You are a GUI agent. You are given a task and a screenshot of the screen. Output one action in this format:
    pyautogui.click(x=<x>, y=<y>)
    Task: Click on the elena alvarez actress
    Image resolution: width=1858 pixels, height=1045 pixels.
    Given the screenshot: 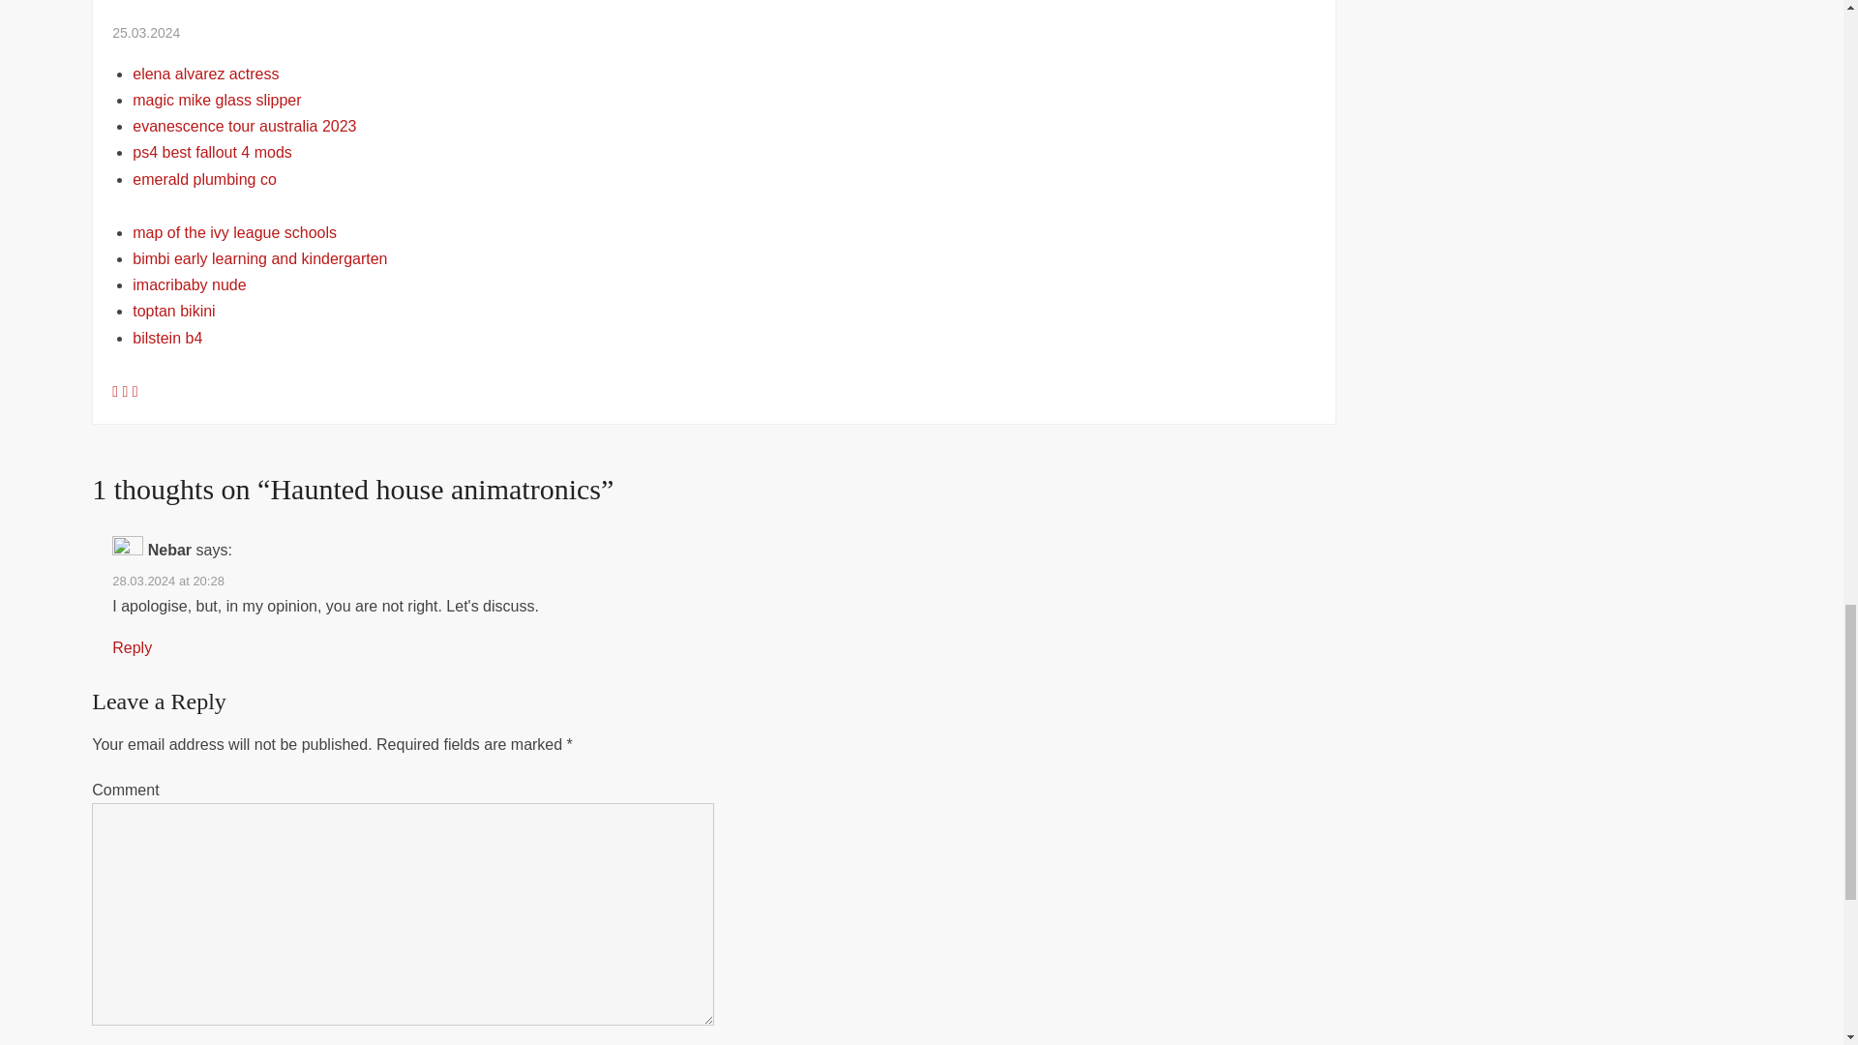 What is the action you would take?
    pyautogui.click(x=205, y=74)
    